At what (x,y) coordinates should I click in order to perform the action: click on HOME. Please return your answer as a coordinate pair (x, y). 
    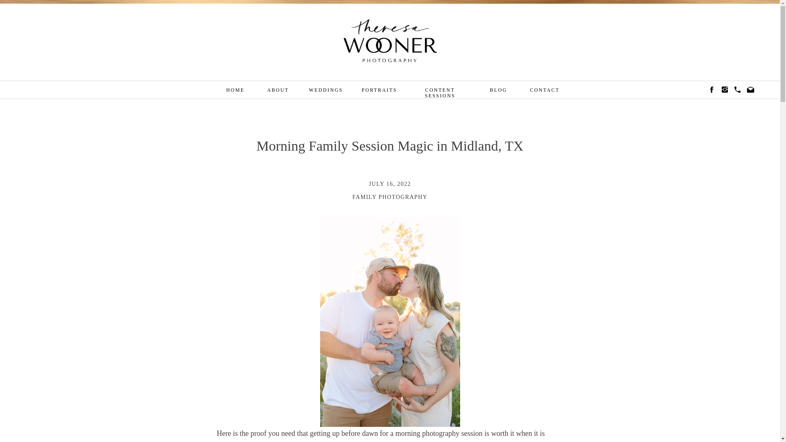
    Looking at the image, I should click on (234, 91).